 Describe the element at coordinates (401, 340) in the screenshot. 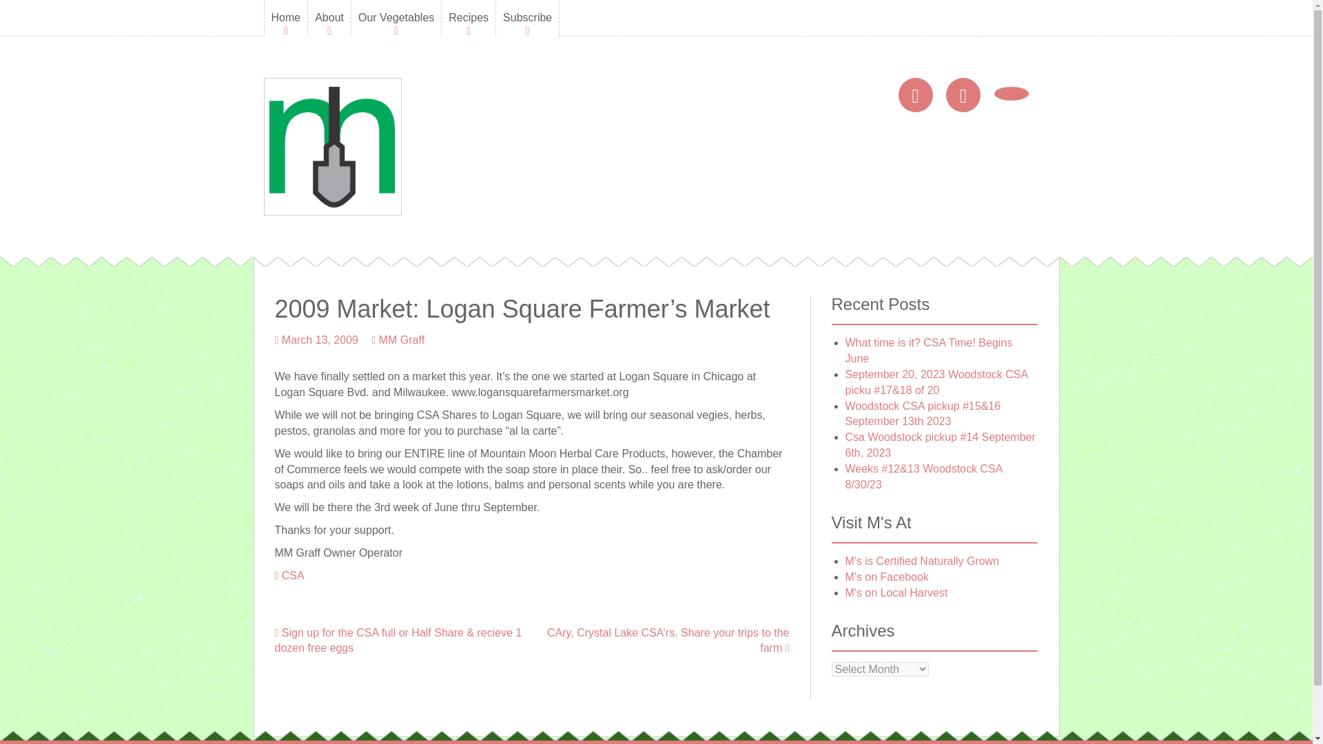

I see `MM Graff` at that location.